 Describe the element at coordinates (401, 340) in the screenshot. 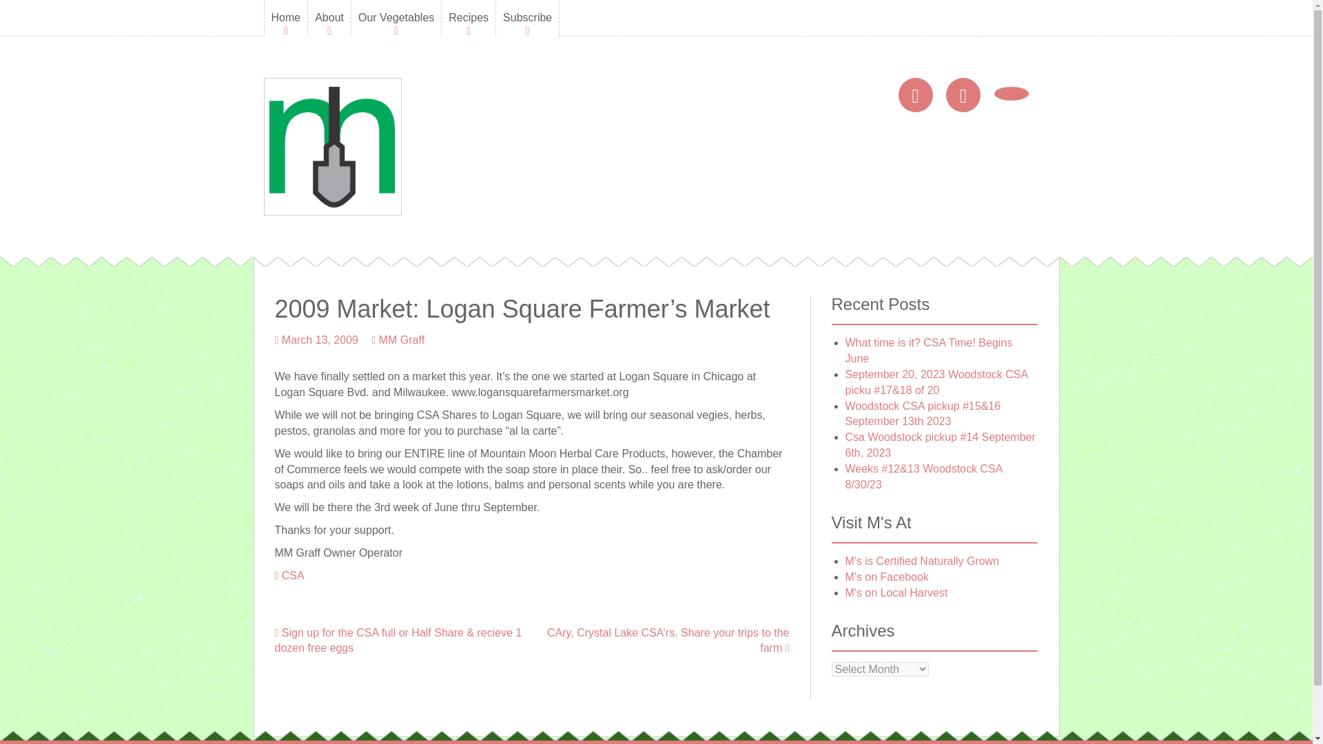

I see `MM Graff` at that location.